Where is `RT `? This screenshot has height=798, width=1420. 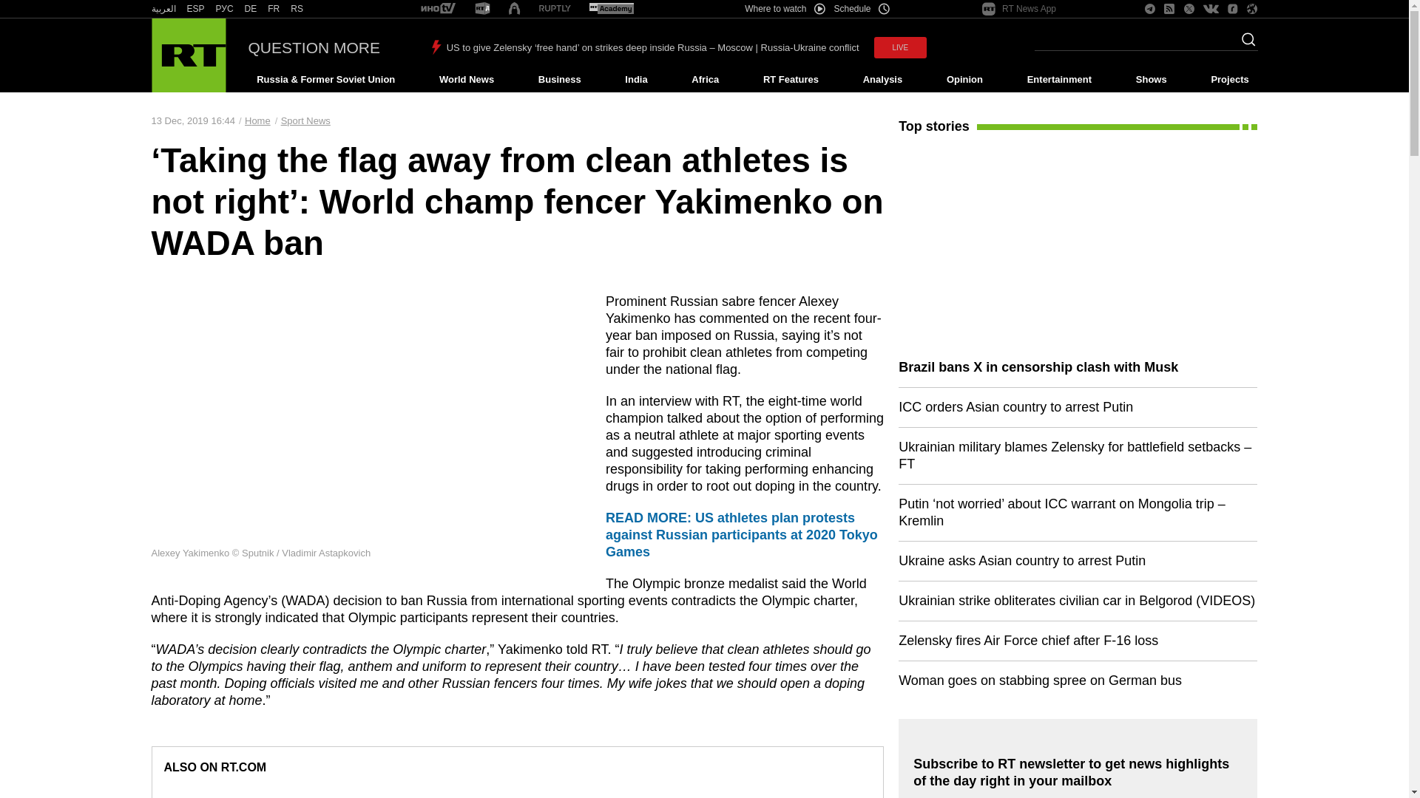
RT  is located at coordinates (195, 9).